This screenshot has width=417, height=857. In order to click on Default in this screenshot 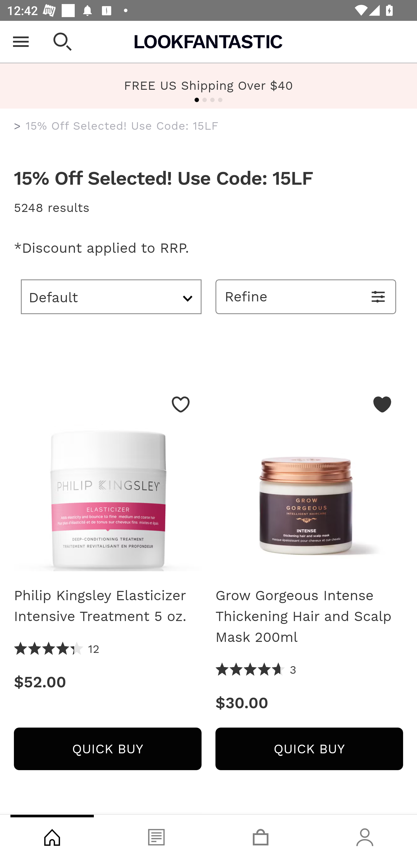, I will do `click(111, 296)`.